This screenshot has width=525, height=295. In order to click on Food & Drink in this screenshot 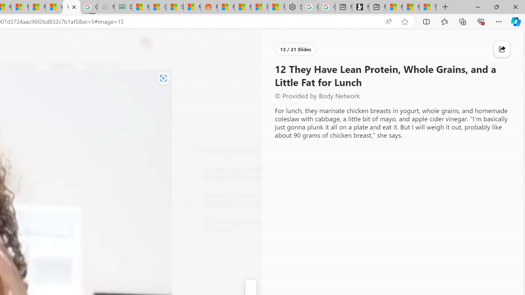, I will do `click(98, 66)`.